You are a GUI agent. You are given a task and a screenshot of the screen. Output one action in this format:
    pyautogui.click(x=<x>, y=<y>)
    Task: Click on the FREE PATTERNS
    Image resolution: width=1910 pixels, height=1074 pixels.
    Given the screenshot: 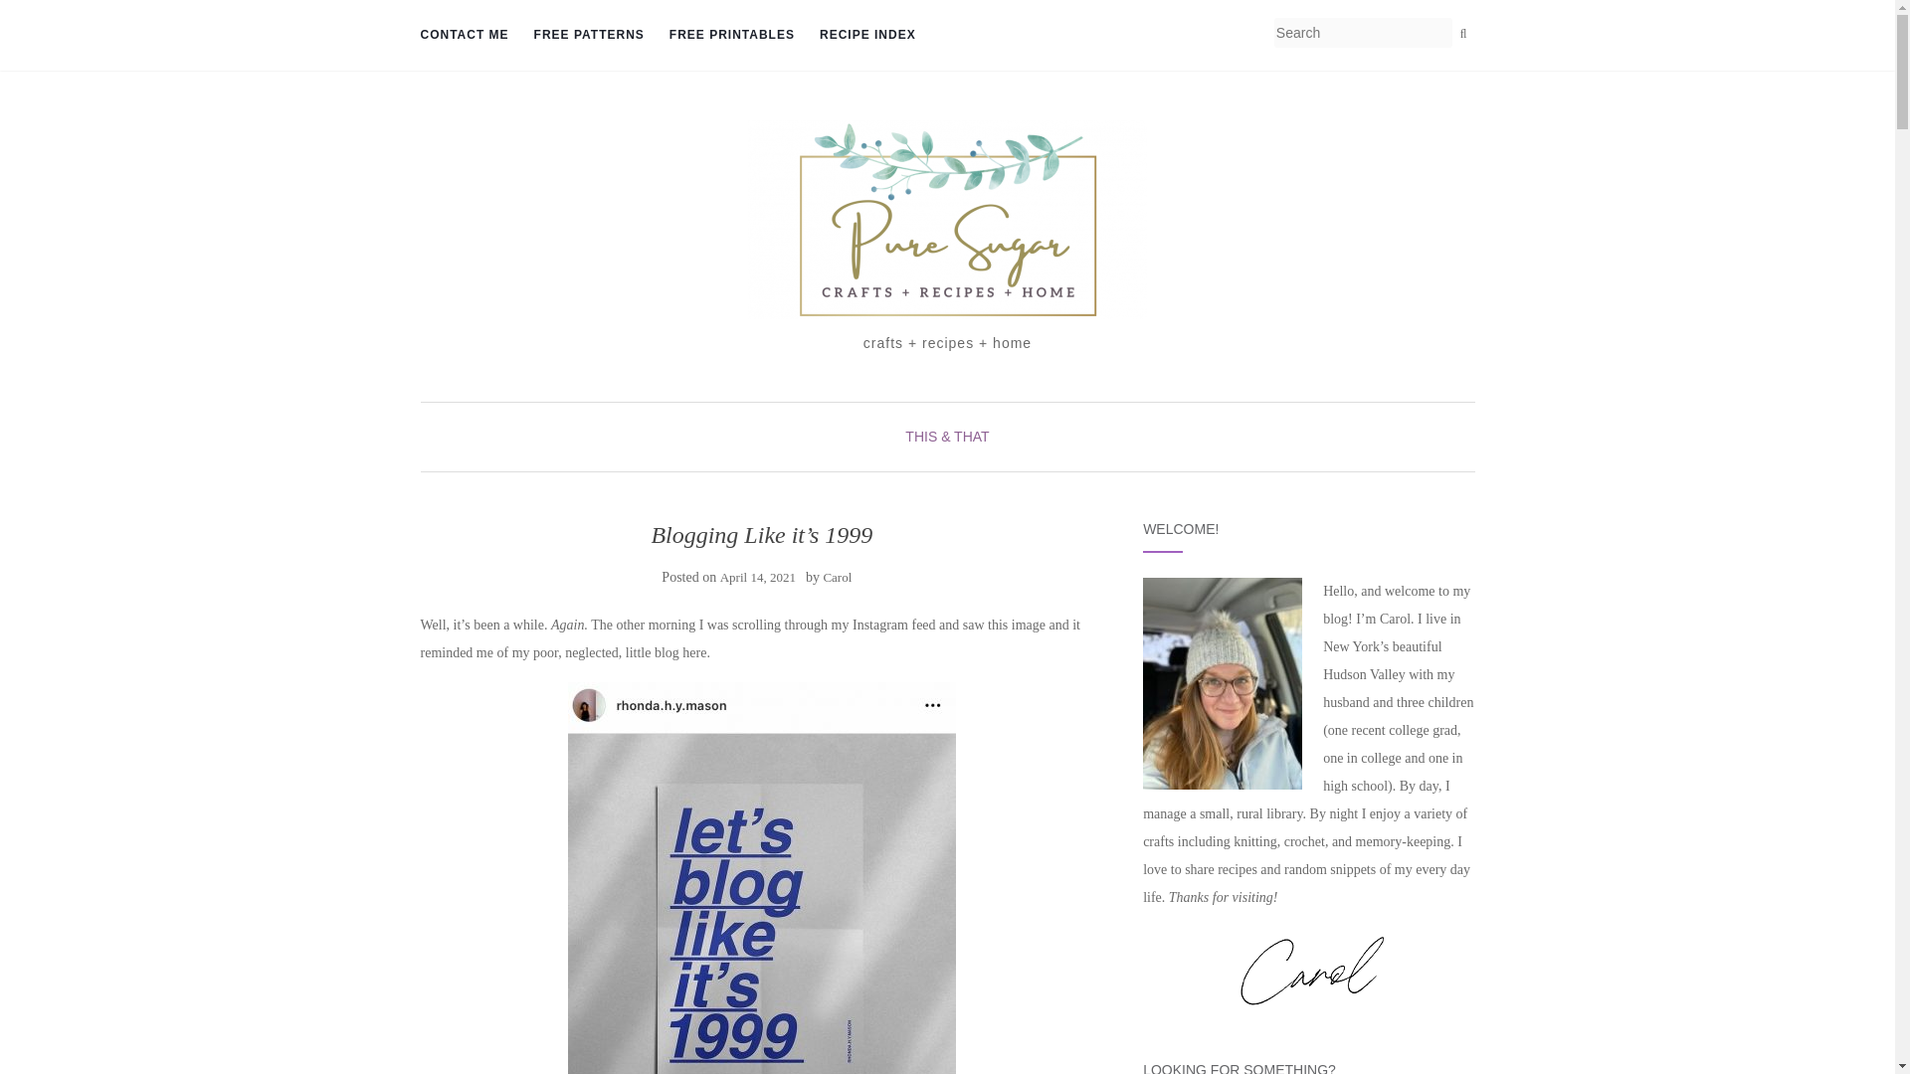 What is the action you would take?
    pyautogui.click(x=589, y=36)
    